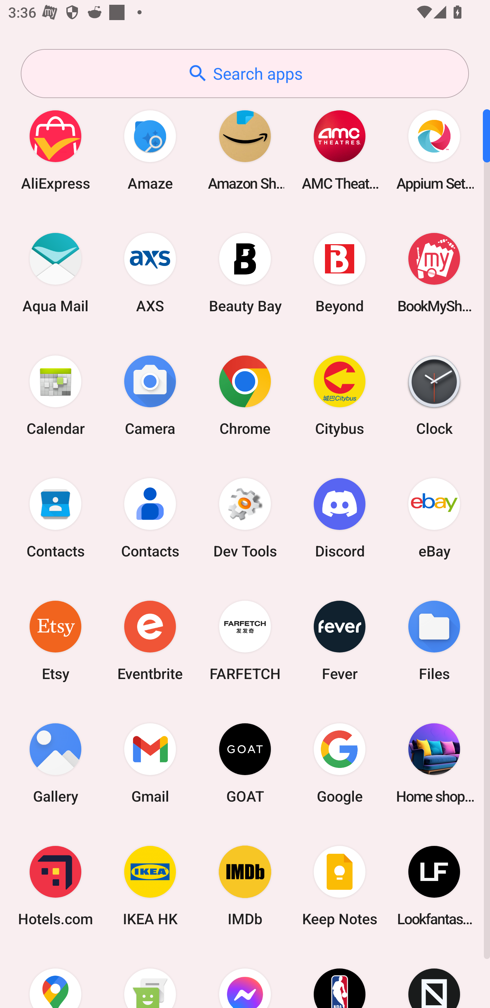 This screenshot has width=490, height=1008. What do you see at coordinates (340, 640) in the screenshot?
I see `Fever` at bounding box center [340, 640].